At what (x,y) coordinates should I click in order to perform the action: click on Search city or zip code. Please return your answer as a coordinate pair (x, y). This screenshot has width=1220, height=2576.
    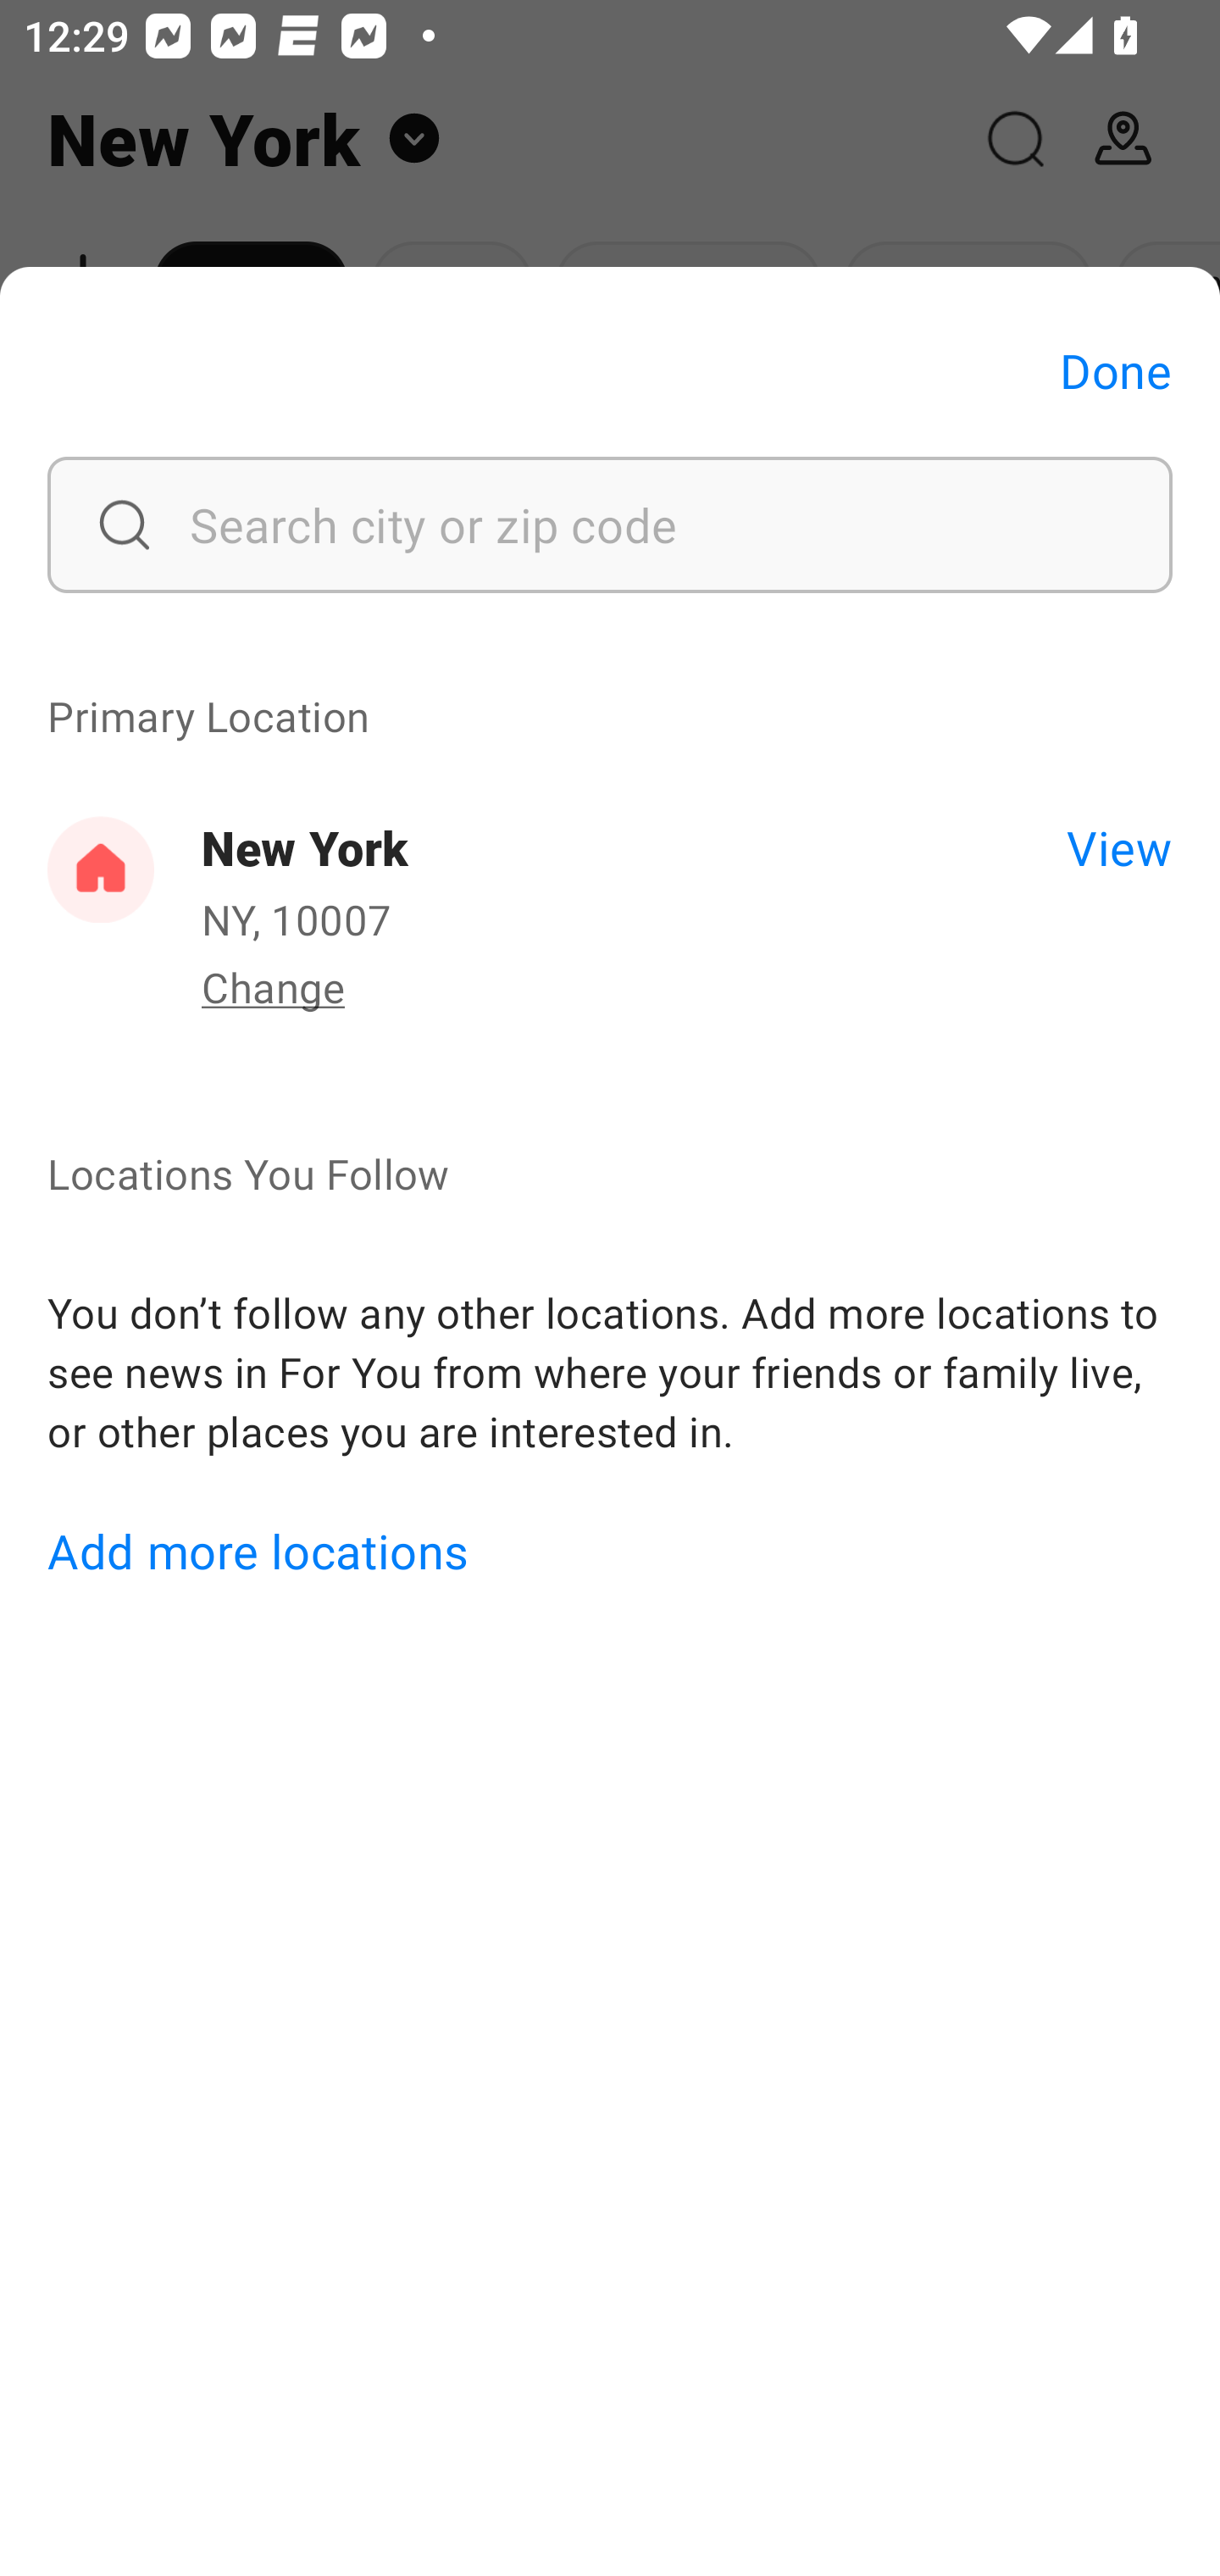
    Looking at the image, I should click on (610, 524).